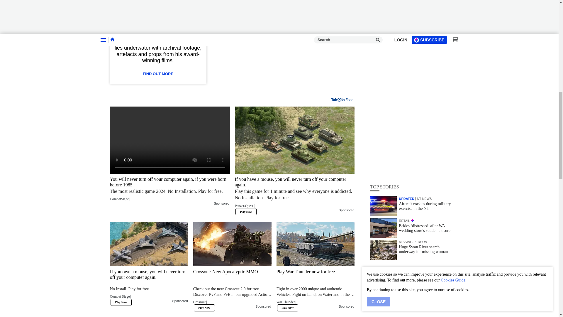 This screenshot has height=317, width=563. What do you see at coordinates (316, 288) in the screenshot?
I see `Play War Thunder now for free` at bounding box center [316, 288].